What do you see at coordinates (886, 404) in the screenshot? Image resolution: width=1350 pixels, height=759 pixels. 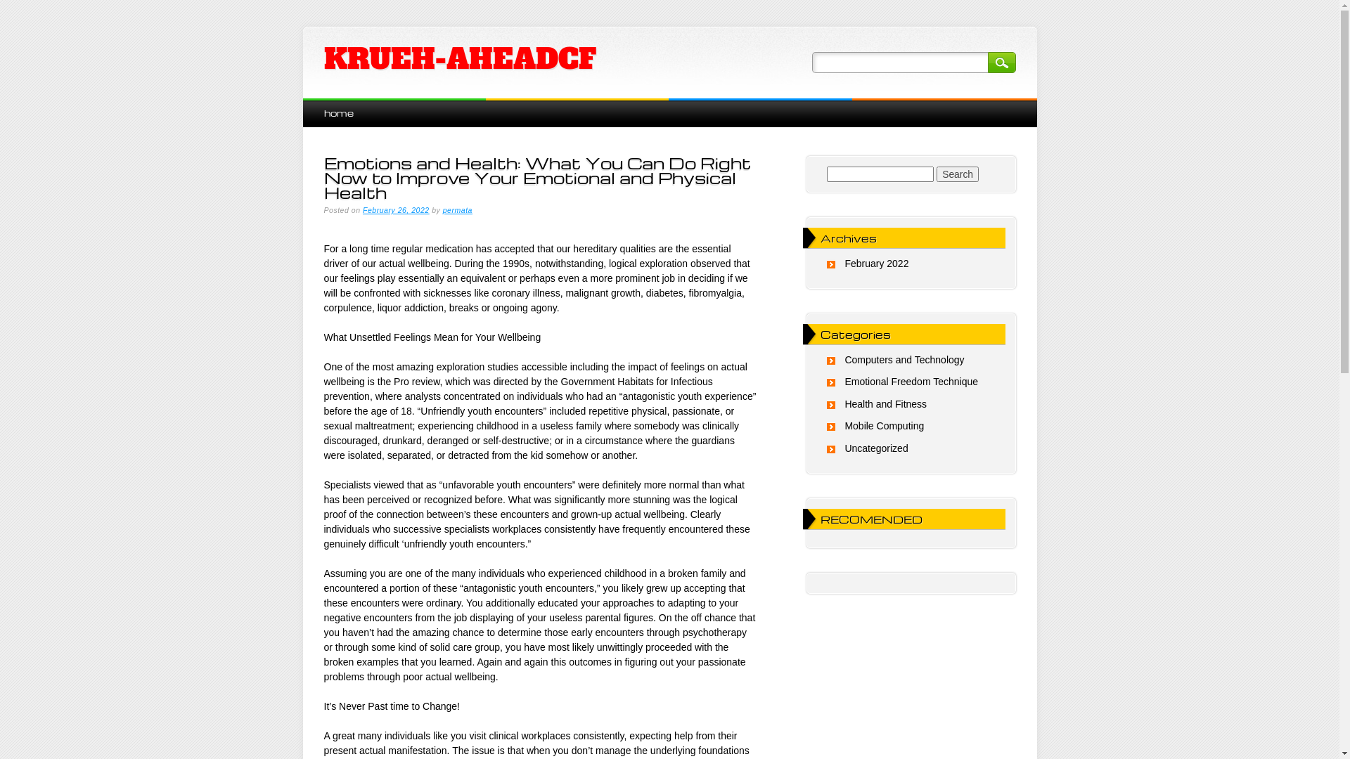 I see `Health and Fitness` at bounding box center [886, 404].